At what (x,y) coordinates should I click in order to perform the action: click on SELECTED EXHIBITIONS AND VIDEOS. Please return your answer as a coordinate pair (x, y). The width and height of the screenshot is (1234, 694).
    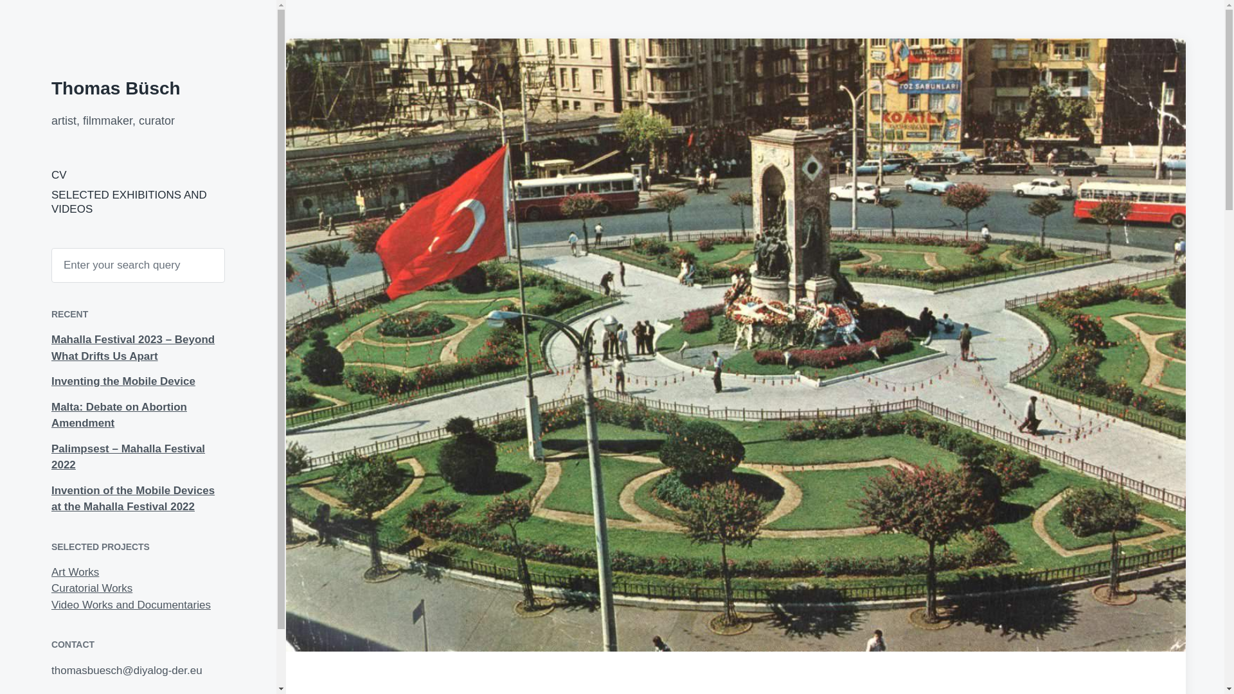
    Looking at the image, I should click on (129, 201).